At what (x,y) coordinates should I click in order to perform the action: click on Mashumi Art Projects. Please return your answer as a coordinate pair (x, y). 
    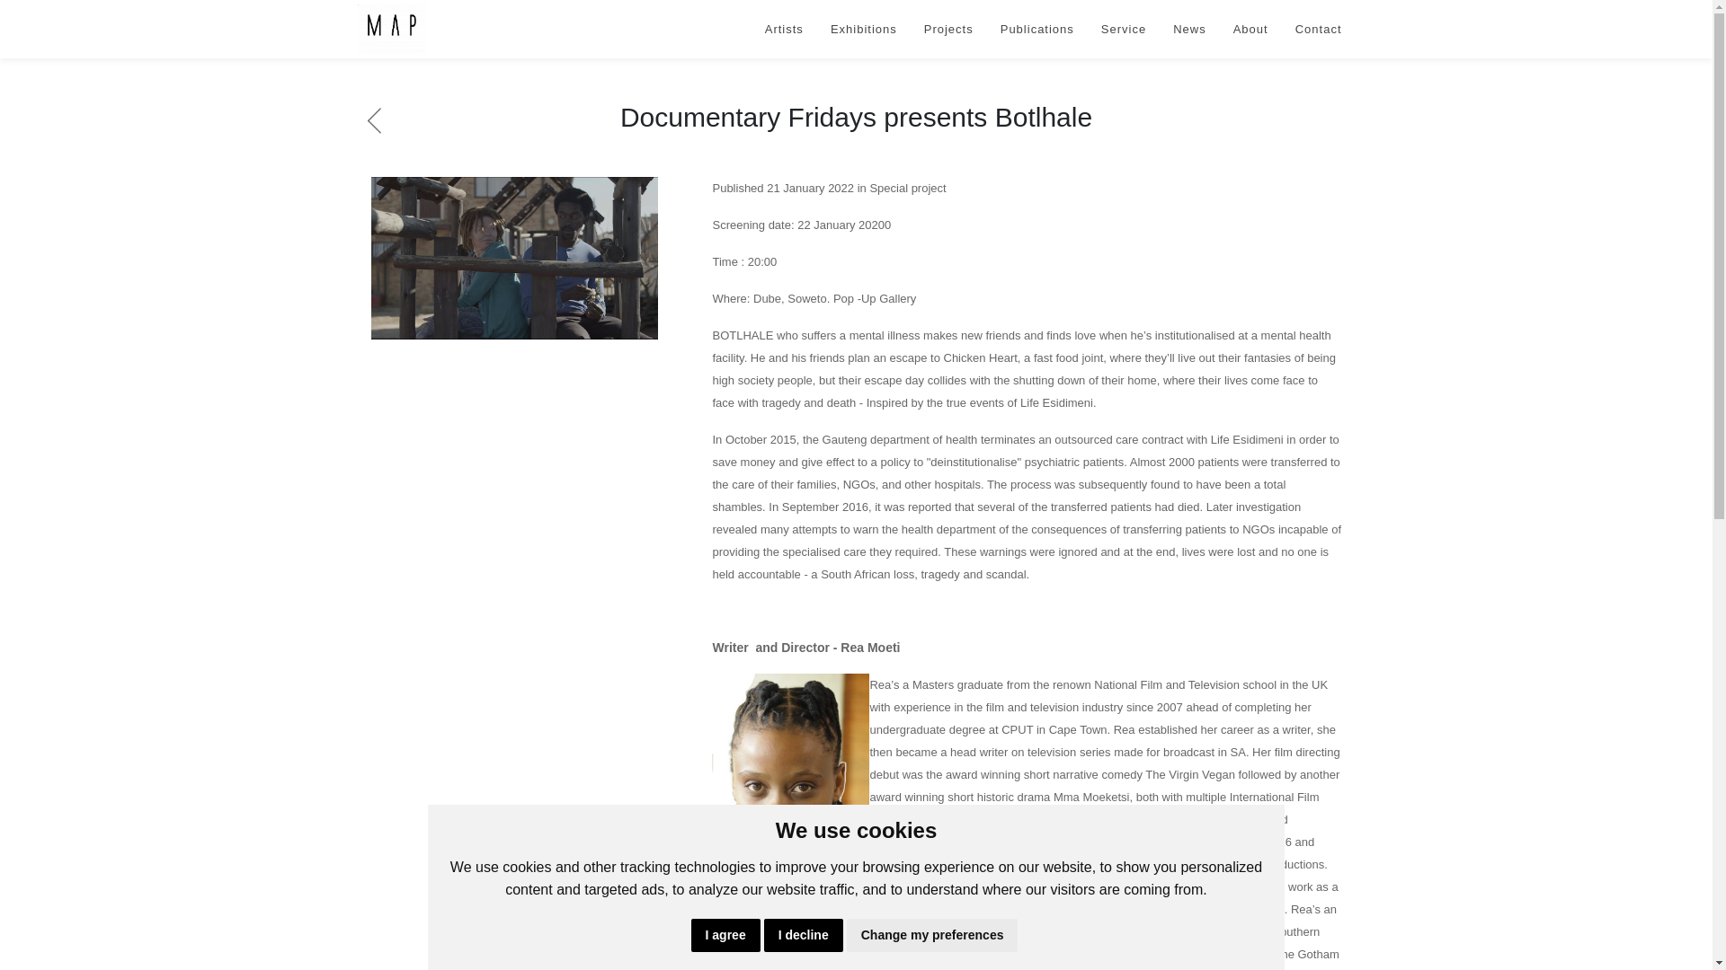
    Looking at the image, I should click on (392, 29).